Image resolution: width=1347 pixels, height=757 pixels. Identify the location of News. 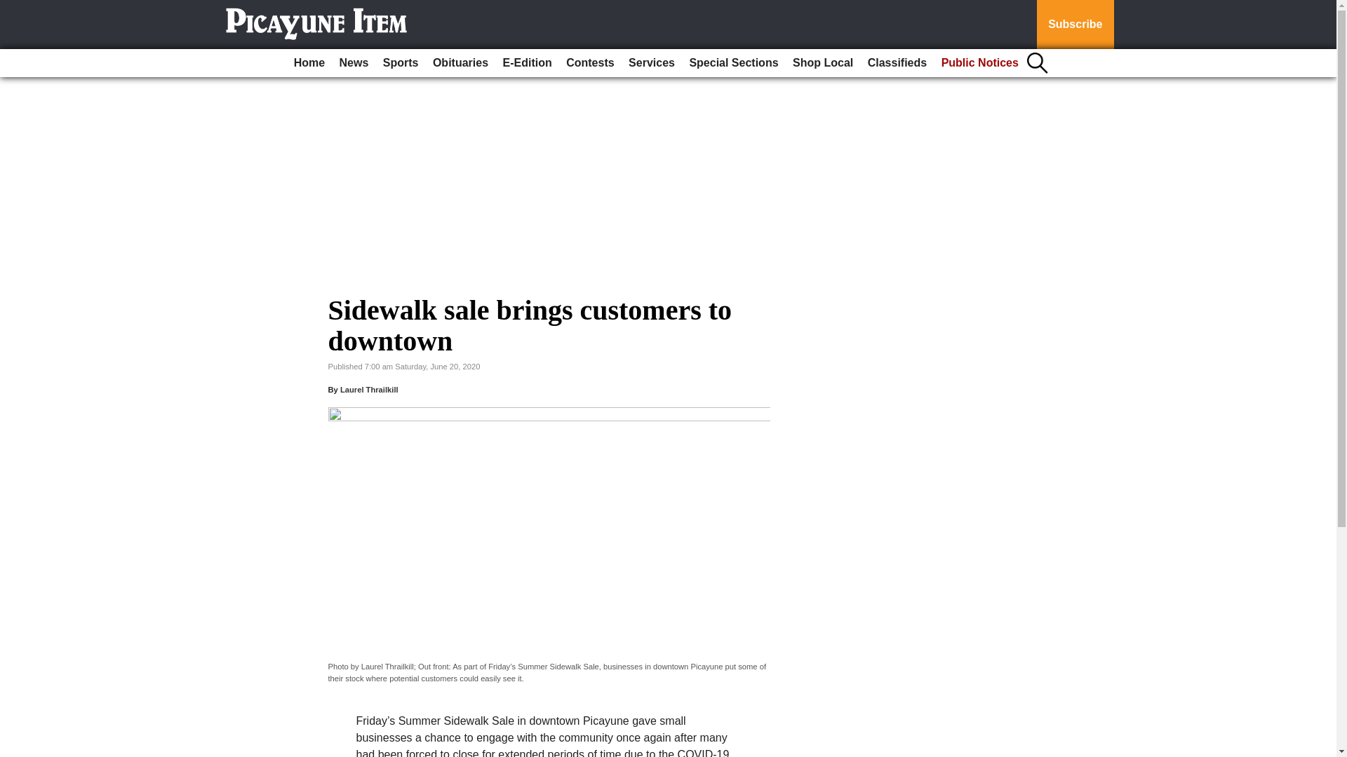
(354, 63).